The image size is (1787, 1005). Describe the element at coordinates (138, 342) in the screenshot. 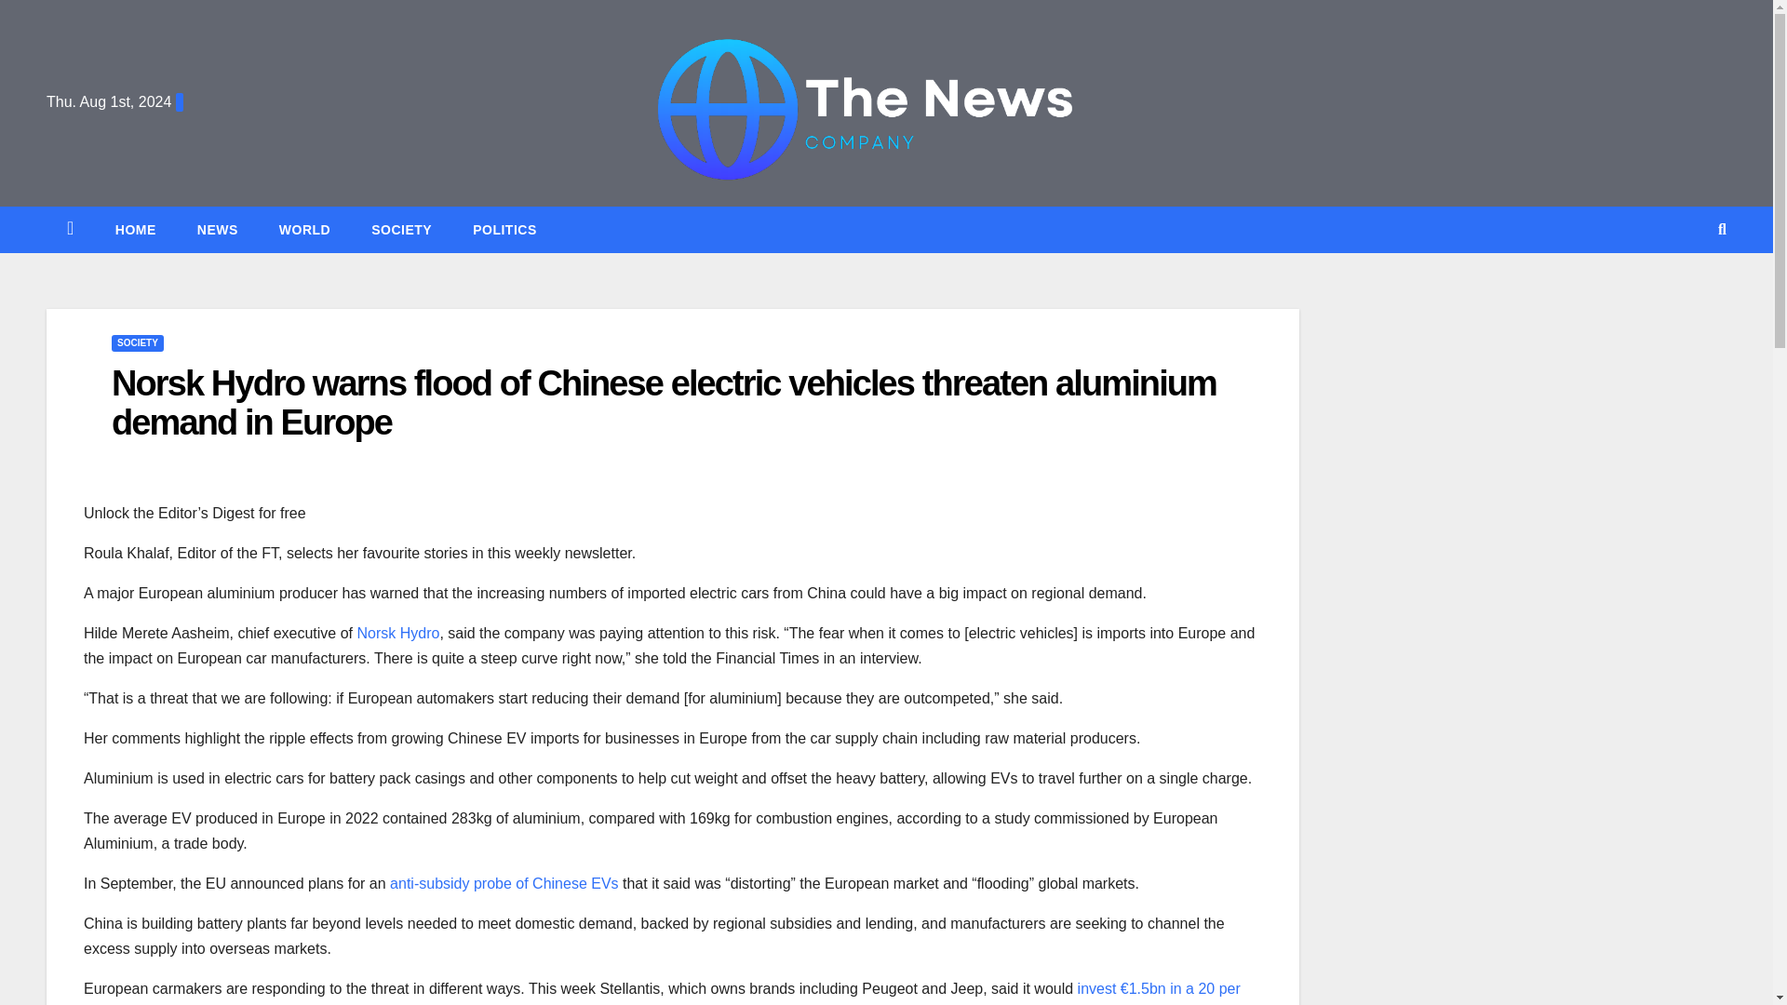

I see `SOCIETY` at that location.